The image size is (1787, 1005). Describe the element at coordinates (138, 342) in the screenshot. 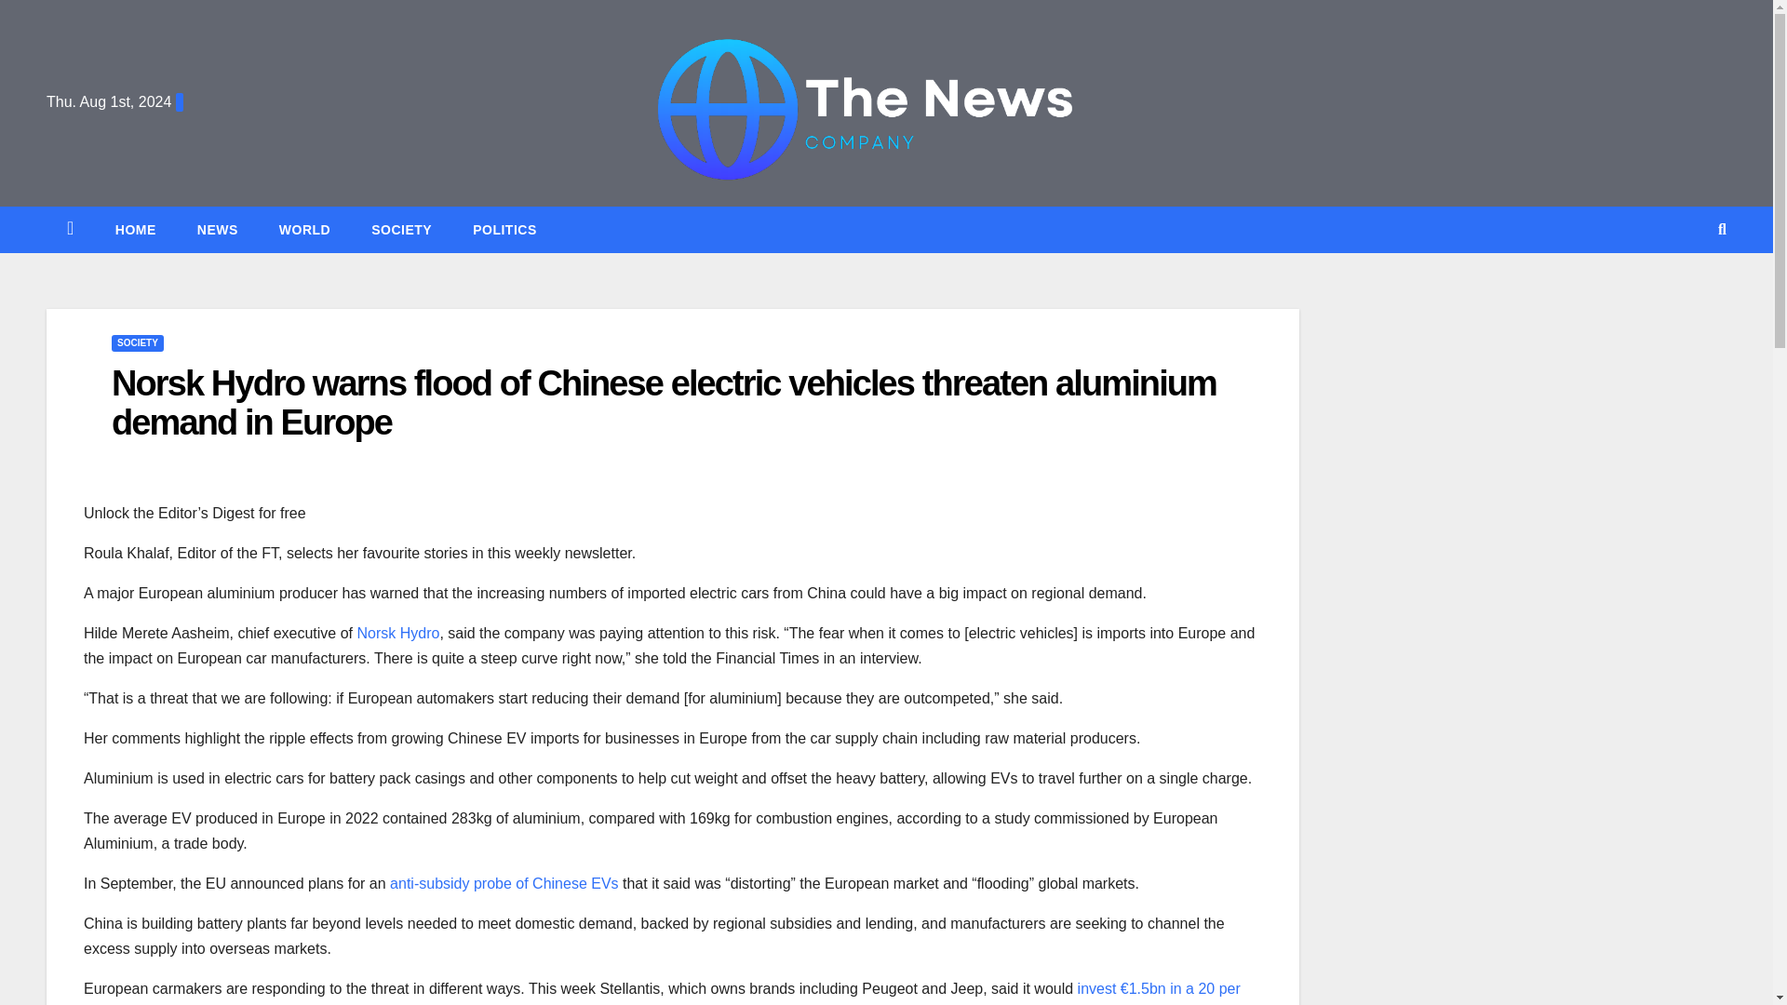

I see `SOCIETY` at that location.